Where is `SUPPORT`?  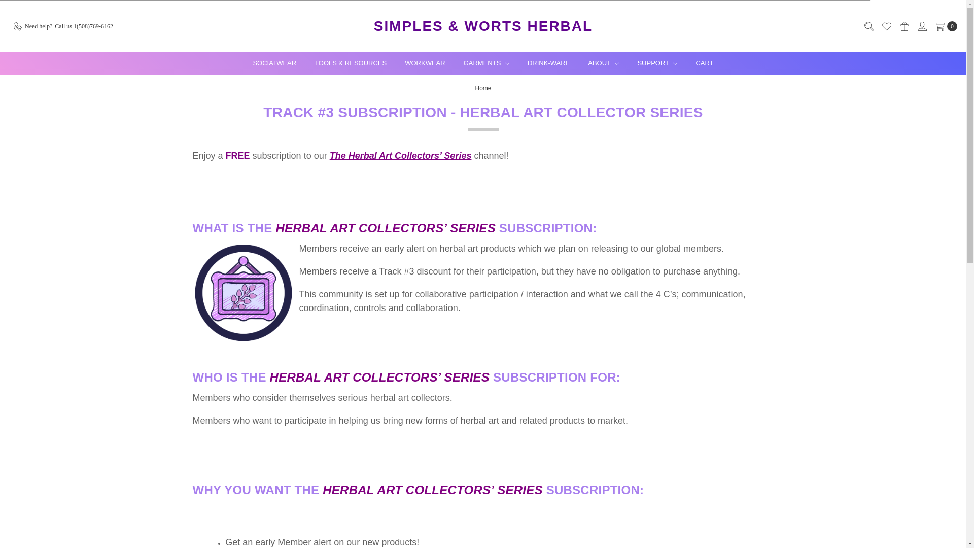
SUPPORT is located at coordinates (657, 63).